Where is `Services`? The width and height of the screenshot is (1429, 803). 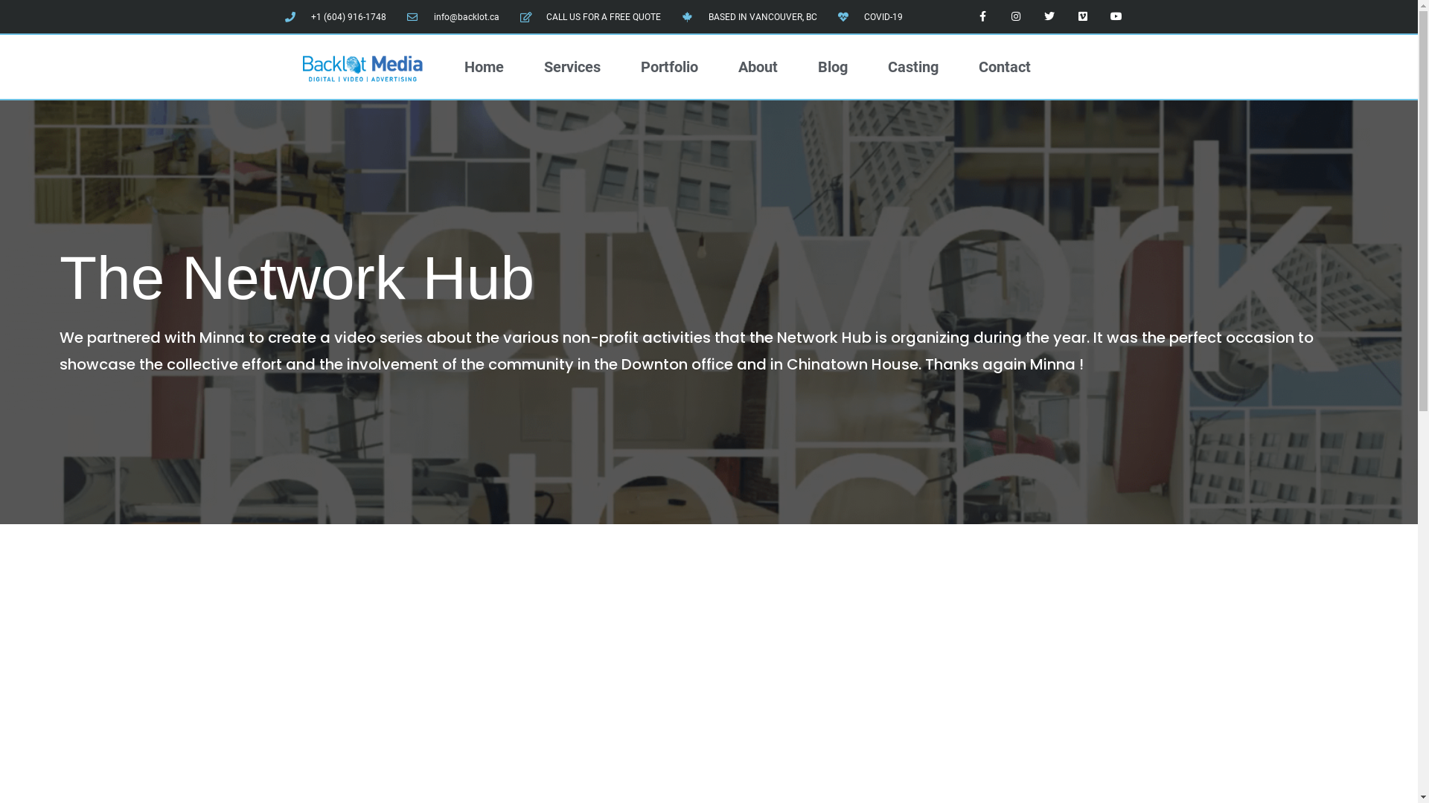
Services is located at coordinates (572, 67).